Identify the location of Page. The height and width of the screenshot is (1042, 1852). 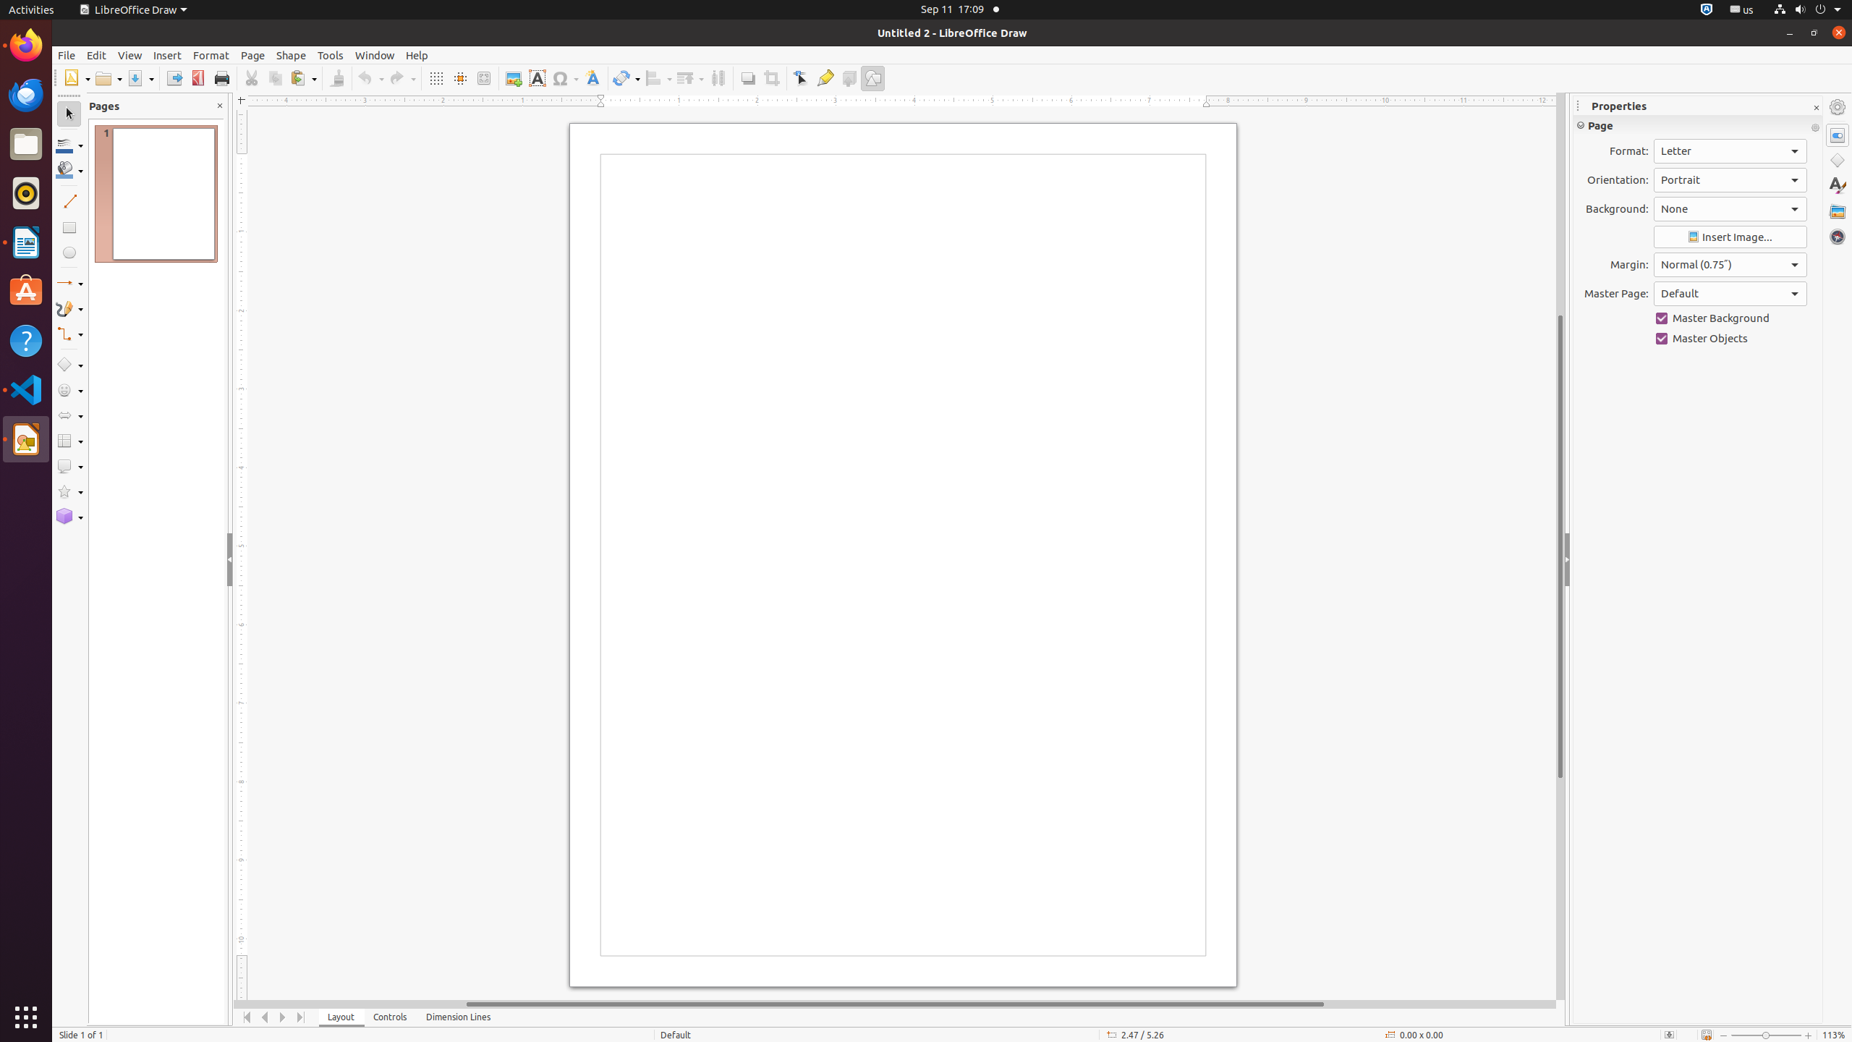
(253, 55).